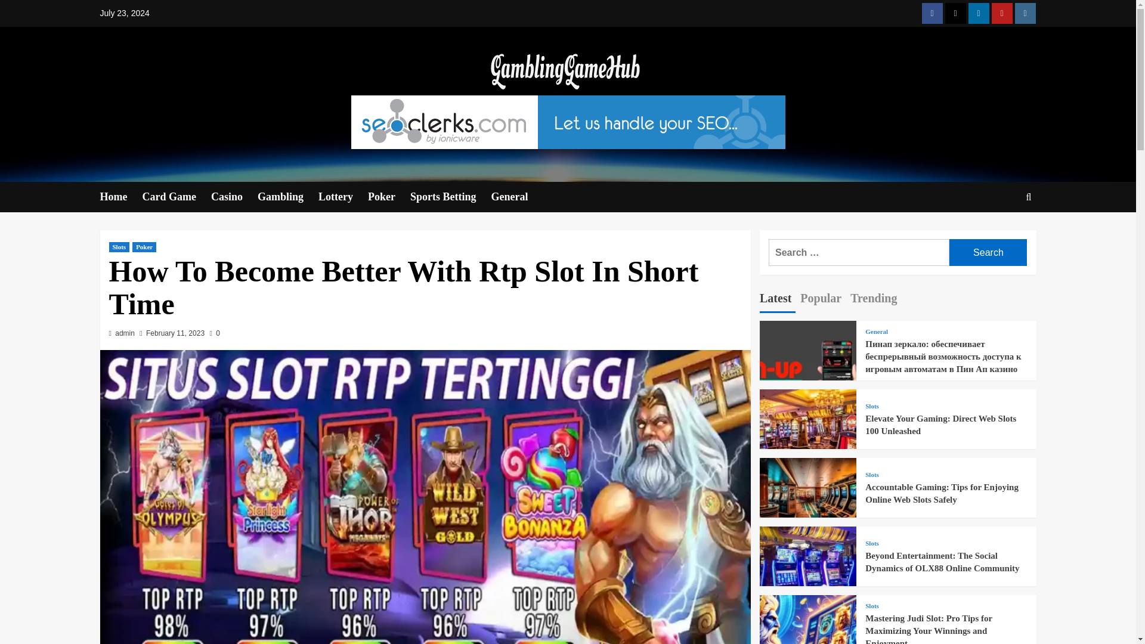 The image size is (1145, 644). What do you see at coordinates (1001, 234) in the screenshot?
I see `Search` at bounding box center [1001, 234].